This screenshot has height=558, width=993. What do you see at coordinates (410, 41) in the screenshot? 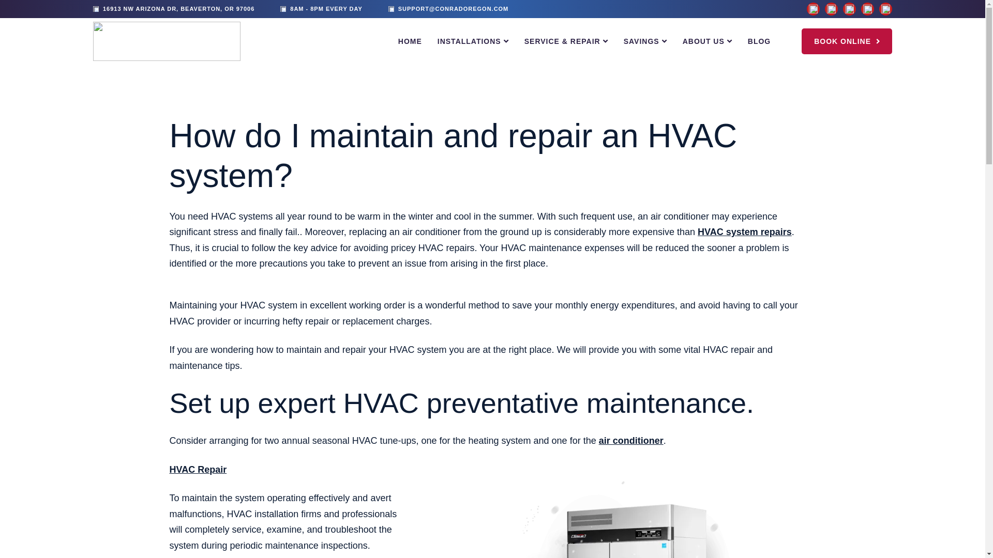
I see `HOME` at bounding box center [410, 41].